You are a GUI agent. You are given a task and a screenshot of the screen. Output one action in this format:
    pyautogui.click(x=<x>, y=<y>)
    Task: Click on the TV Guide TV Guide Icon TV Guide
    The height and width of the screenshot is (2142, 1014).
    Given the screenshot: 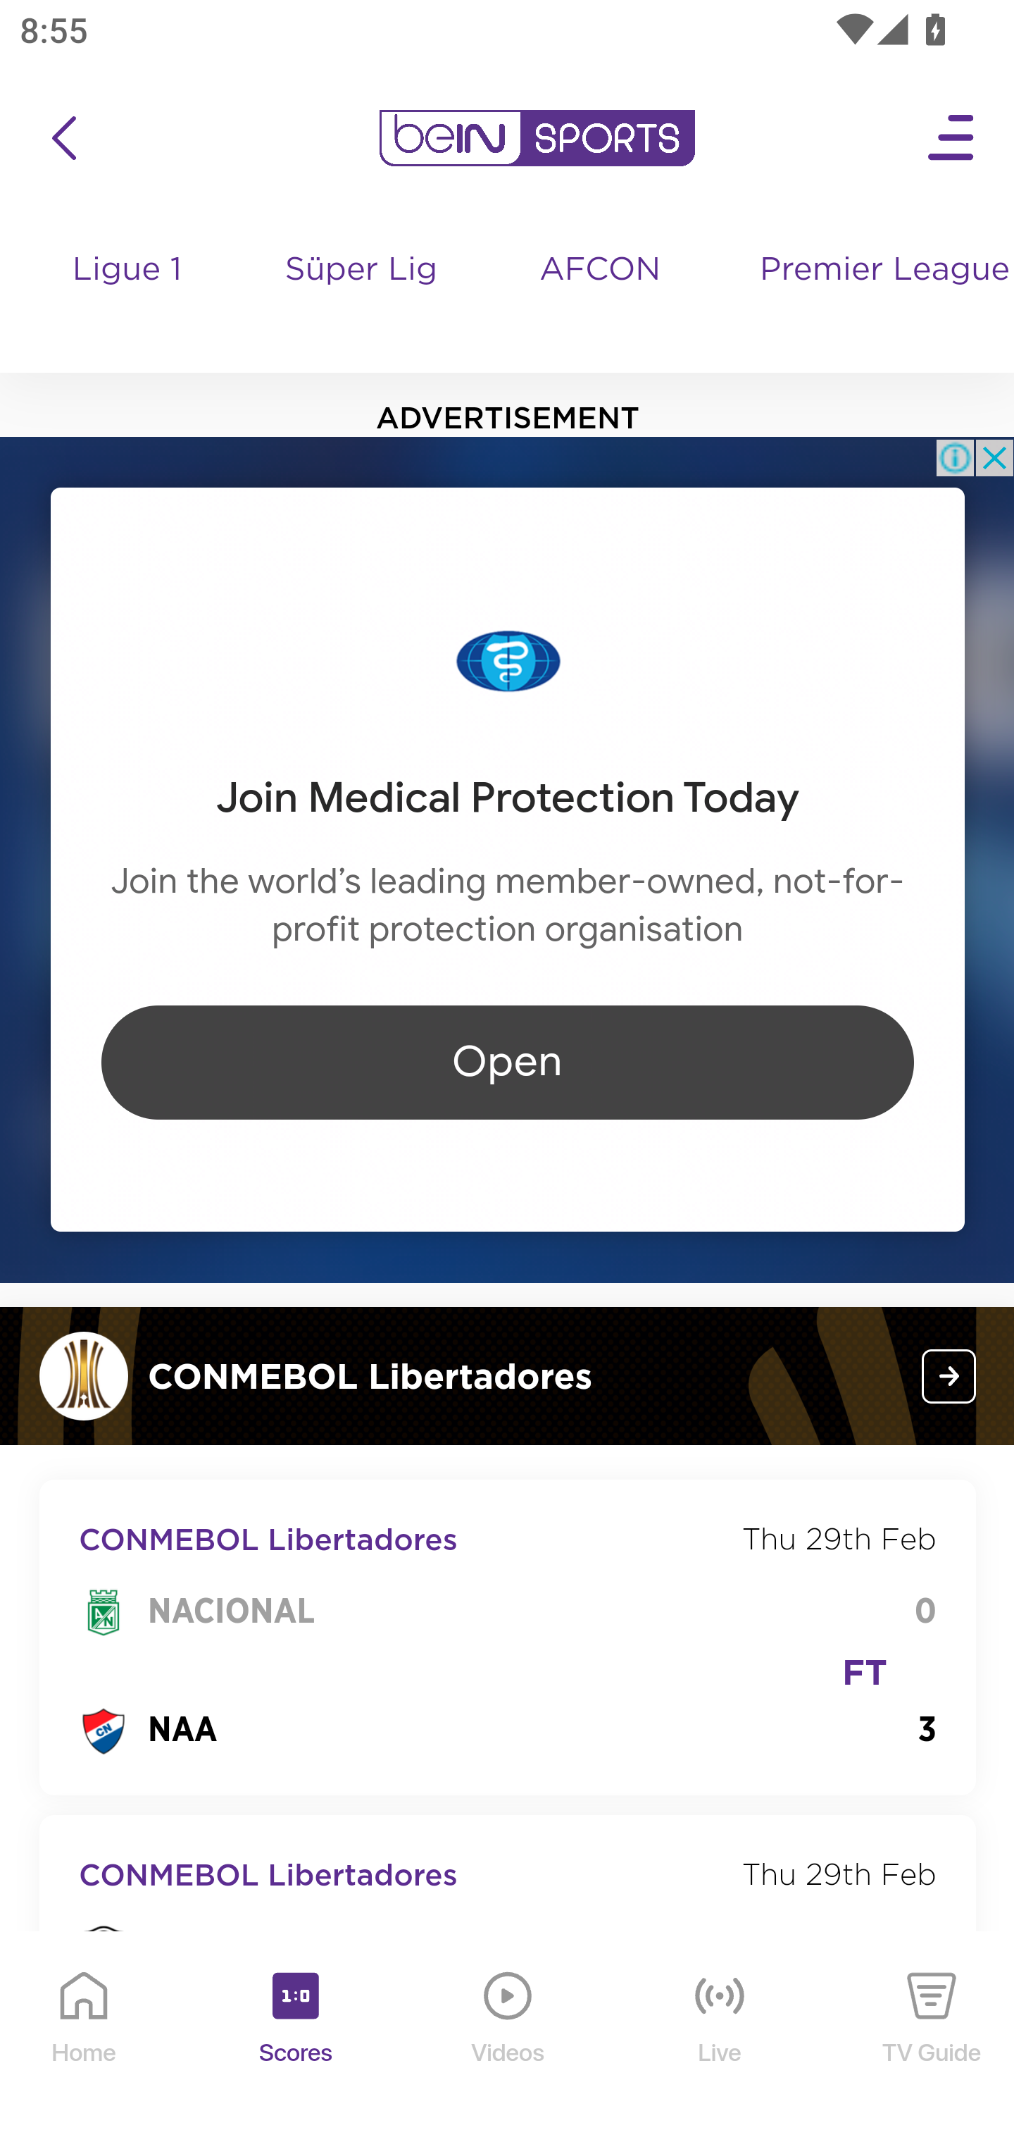 What is the action you would take?
    pyautogui.click(x=932, y=2038)
    